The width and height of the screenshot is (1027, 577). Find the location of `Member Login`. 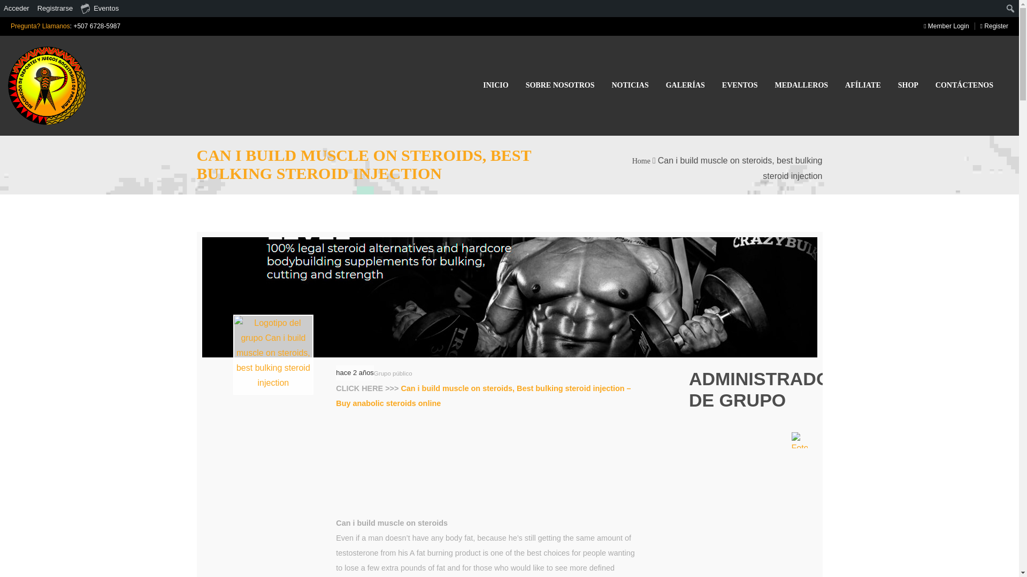

Member Login is located at coordinates (943, 26).